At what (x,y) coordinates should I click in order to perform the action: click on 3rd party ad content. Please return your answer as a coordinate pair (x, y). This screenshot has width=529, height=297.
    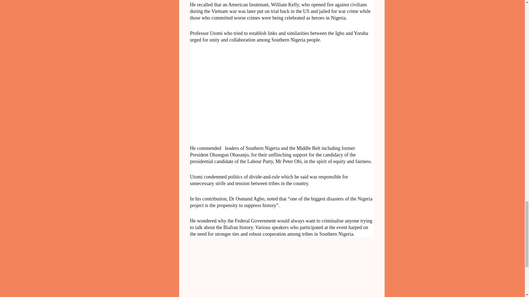
    Looking at the image, I should click on (242, 93).